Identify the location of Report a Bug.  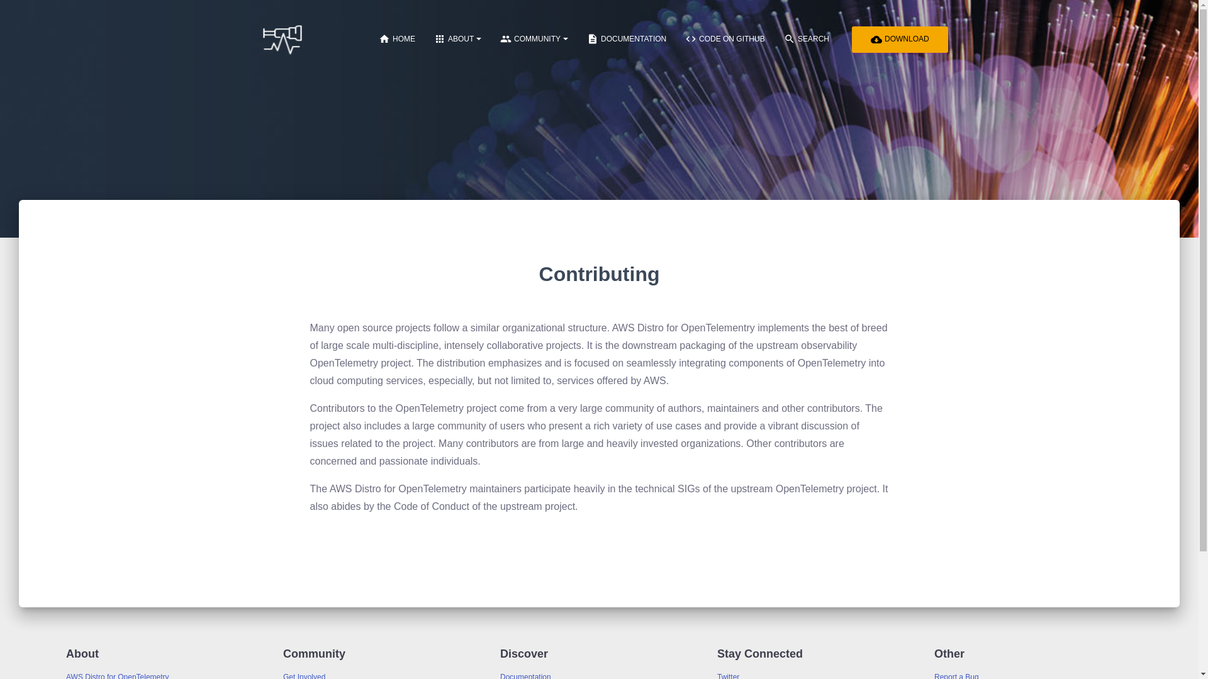
(956, 676).